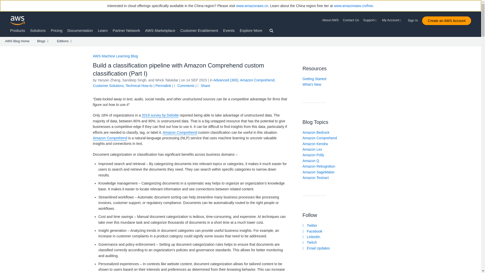 This screenshot has height=273, width=485. I want to click on Partner Network, so click(126, 30).